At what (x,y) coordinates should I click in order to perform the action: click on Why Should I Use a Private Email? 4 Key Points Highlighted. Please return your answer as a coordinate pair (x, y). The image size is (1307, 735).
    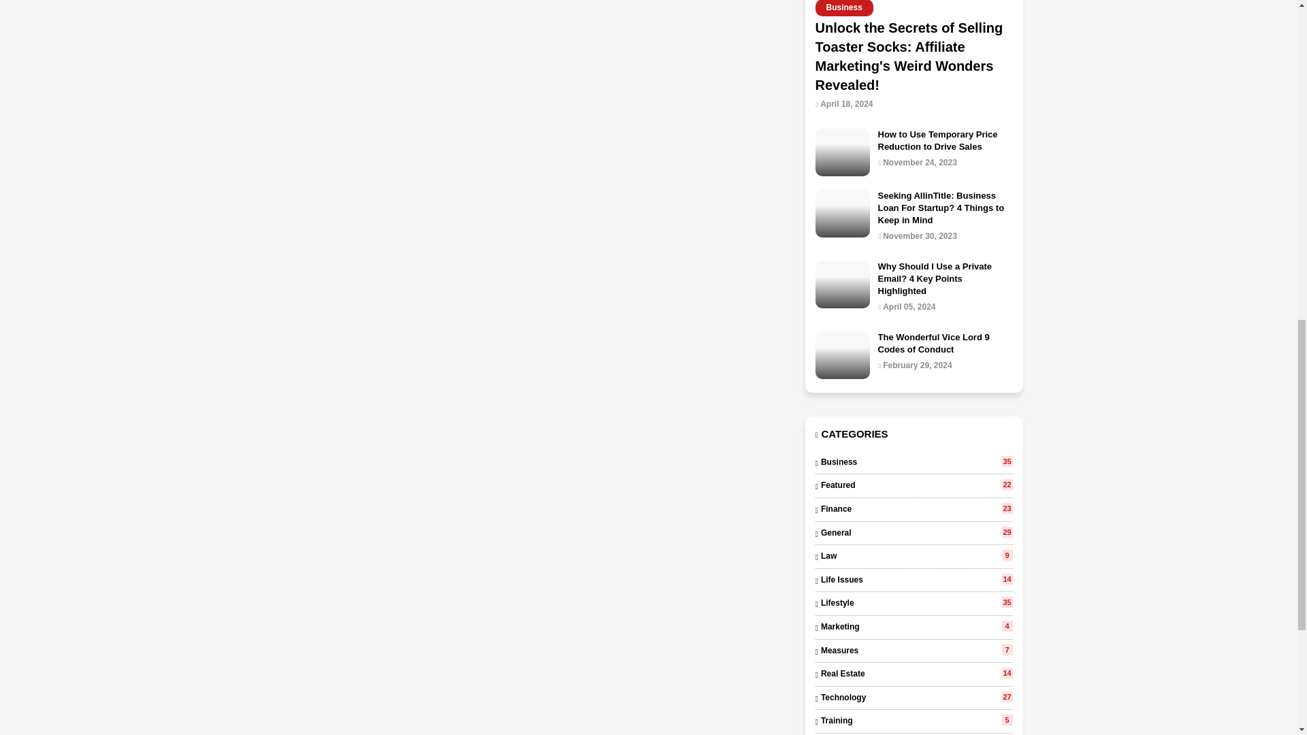
    Looking at the image, I should click on (946, 279).